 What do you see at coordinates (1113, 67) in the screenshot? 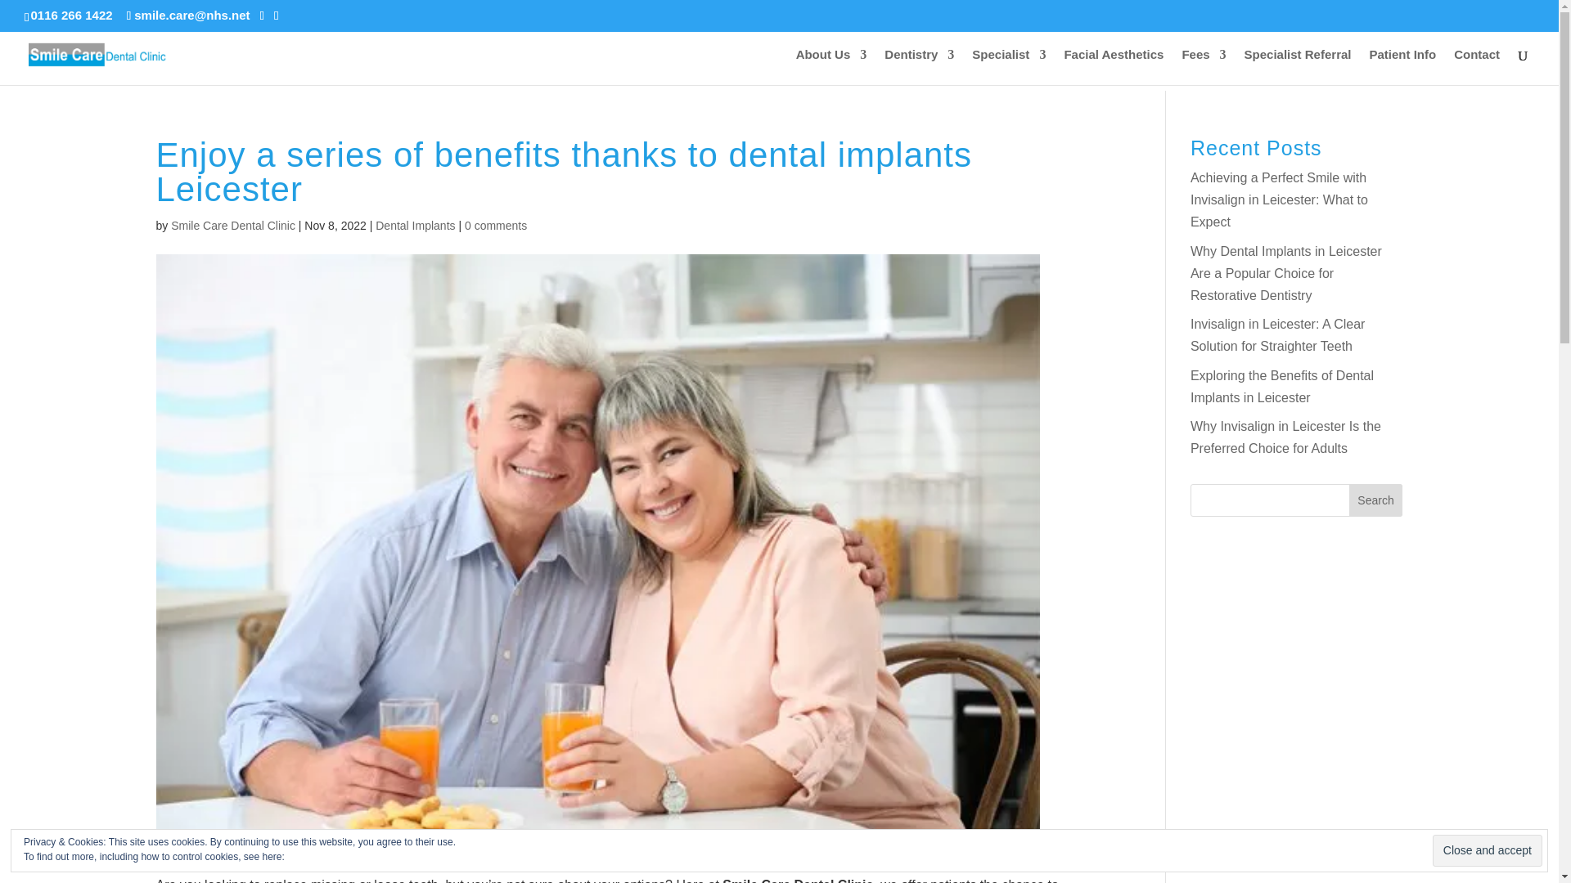
I see `Facial Aesthetics` at bounding box center [1113, 67].